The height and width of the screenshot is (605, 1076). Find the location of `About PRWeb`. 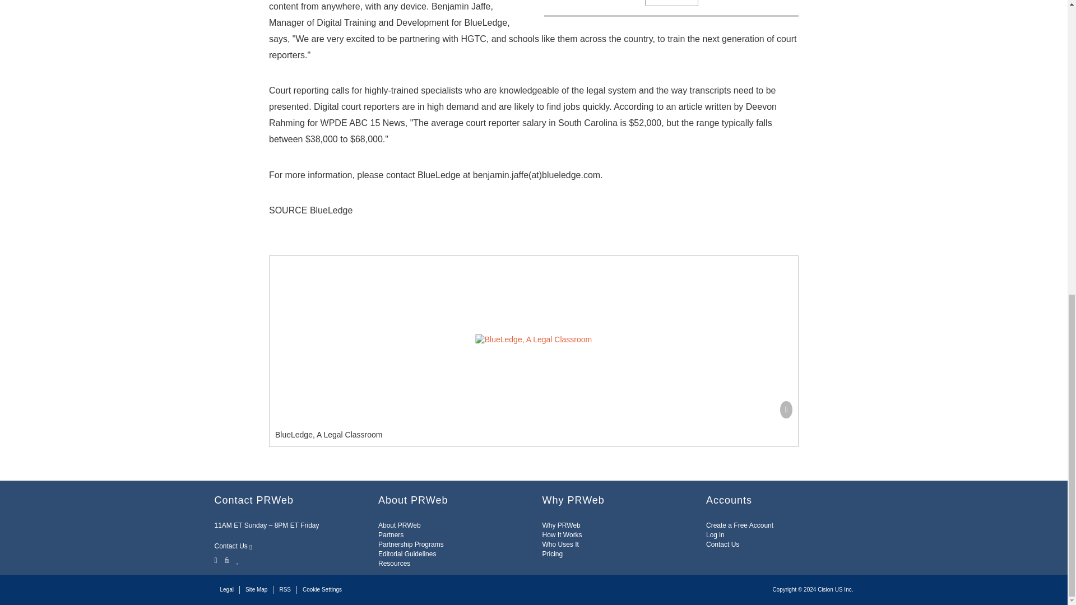

About PRWeb is located at coordinates (399, 525).